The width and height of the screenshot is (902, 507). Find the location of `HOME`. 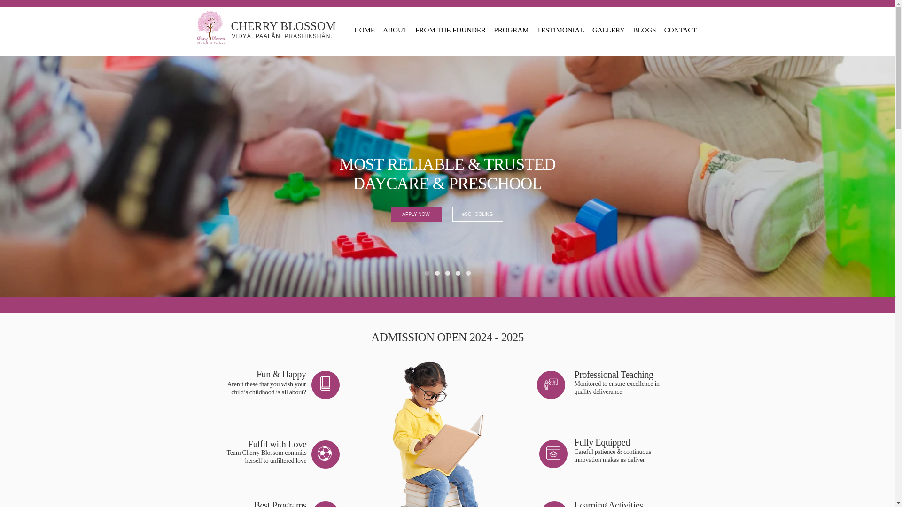

HOME is located at coordinates (364, 30).